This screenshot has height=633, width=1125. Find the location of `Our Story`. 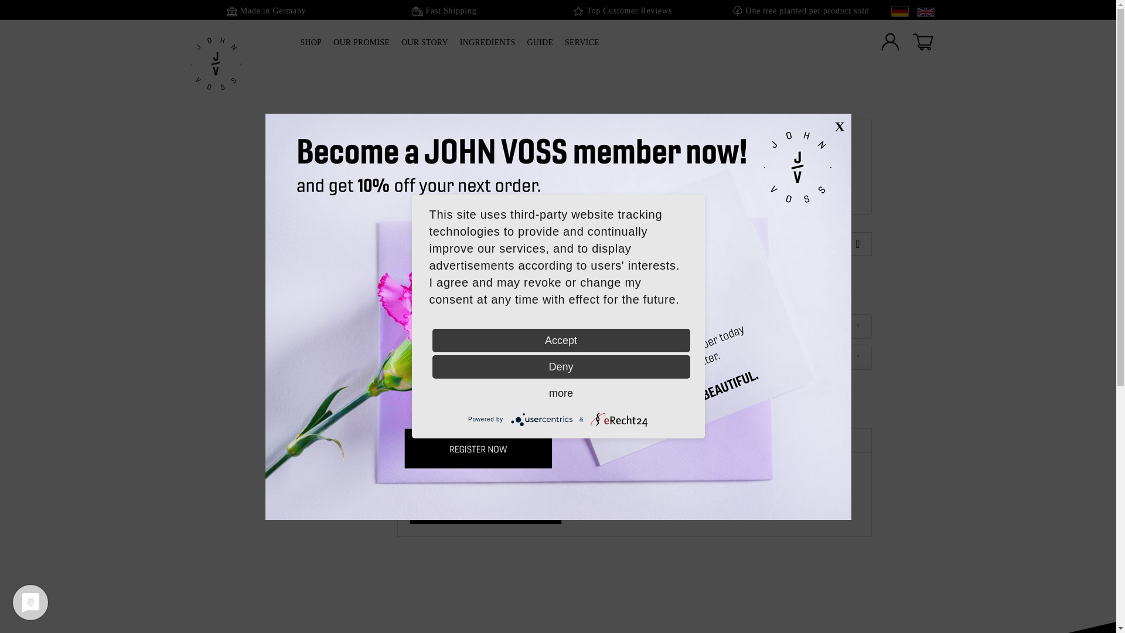

Our Story is located at coordinates (424, 47).